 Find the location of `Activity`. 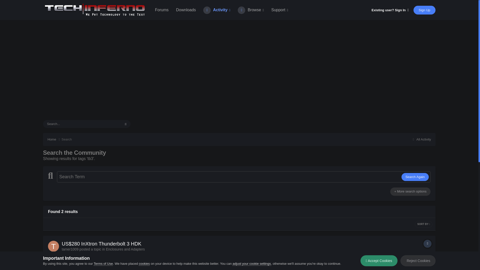

Activity is located at coordinates (216, 10).